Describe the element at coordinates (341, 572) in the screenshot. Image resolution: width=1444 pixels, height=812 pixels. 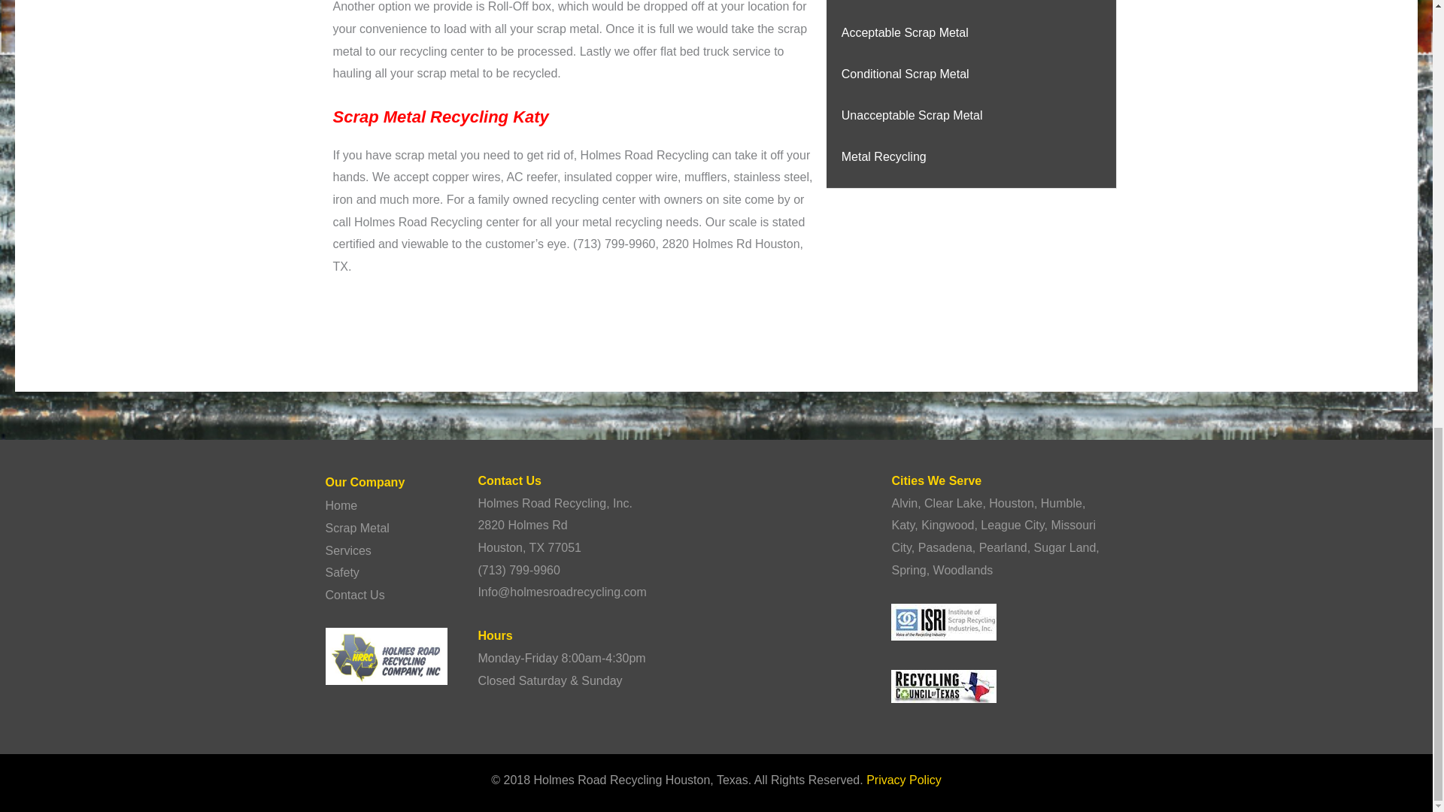
I see `Safety` at that location.